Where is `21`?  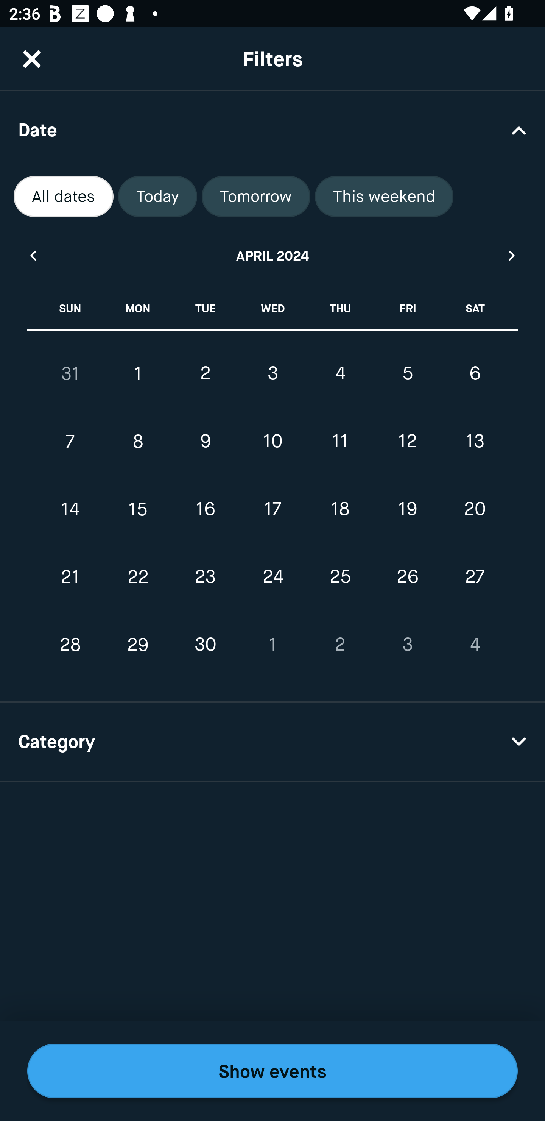 21 is located at coordinates (70, 576).